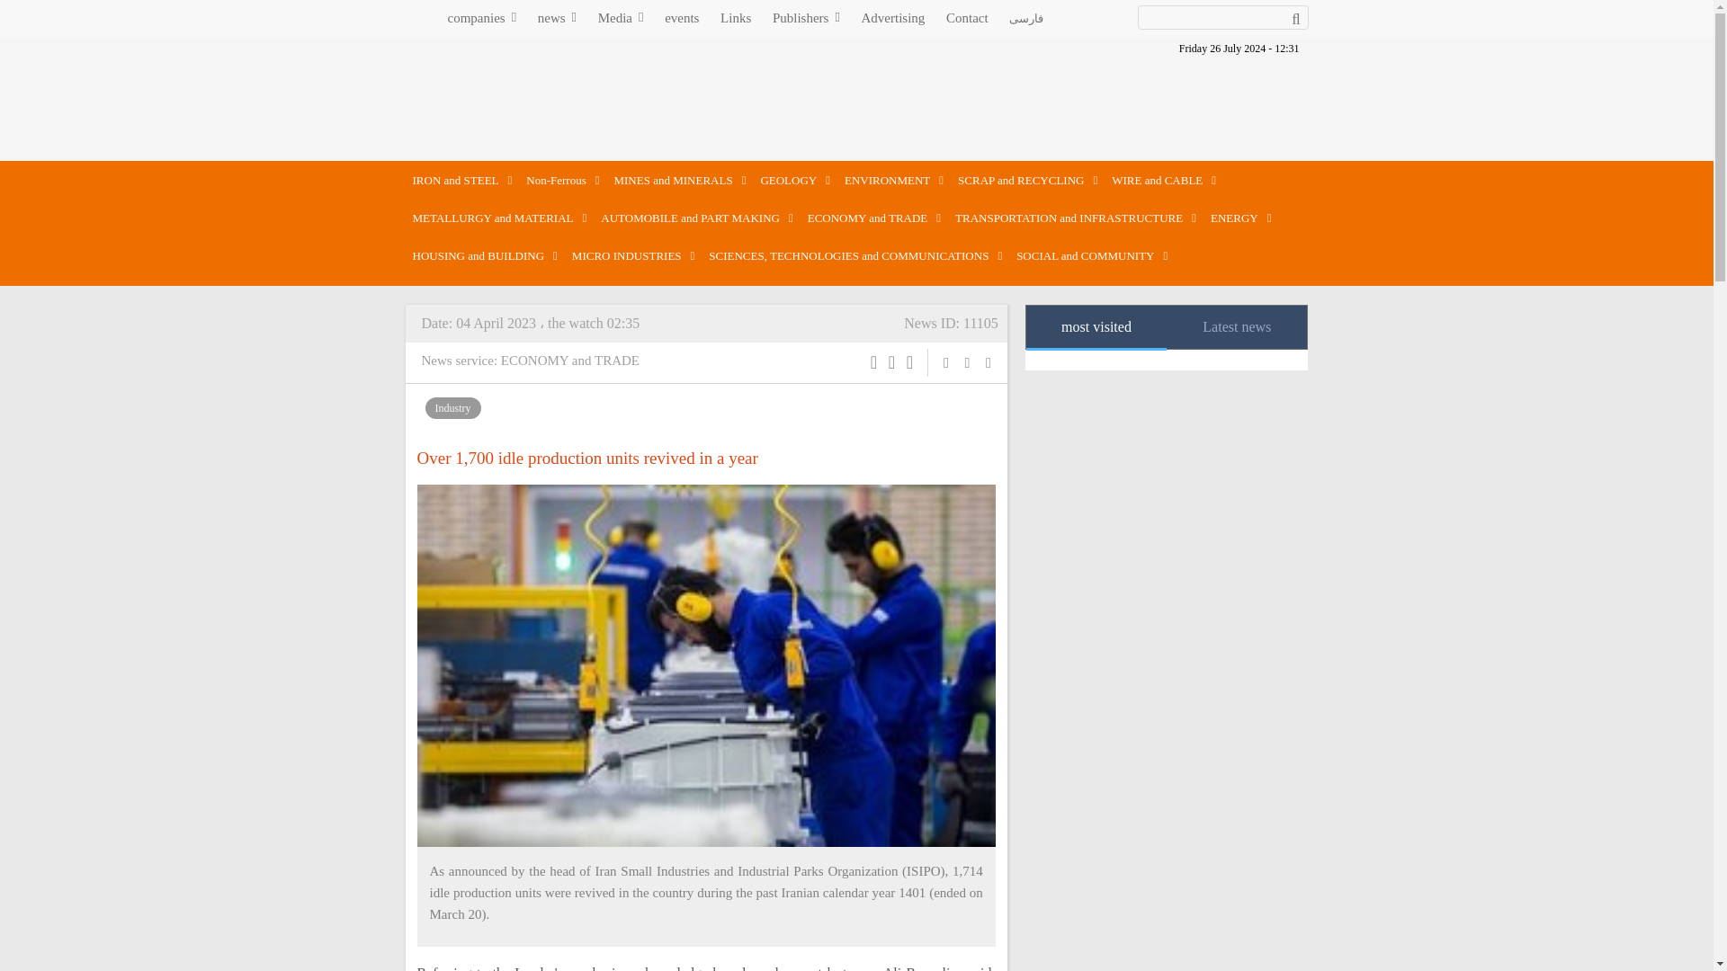 The image size is (1727, 971). What do you see at coordinates (977, 18) in the screenshot?
I see `Contact` at bounding box center [977, 18].